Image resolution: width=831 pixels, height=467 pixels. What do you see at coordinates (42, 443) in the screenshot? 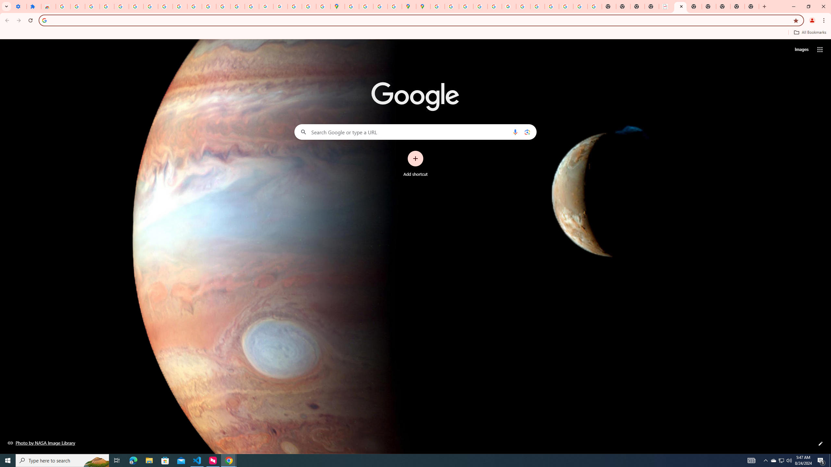
I see `Photo by NASA Image Library` at bounding box center [42, 443].